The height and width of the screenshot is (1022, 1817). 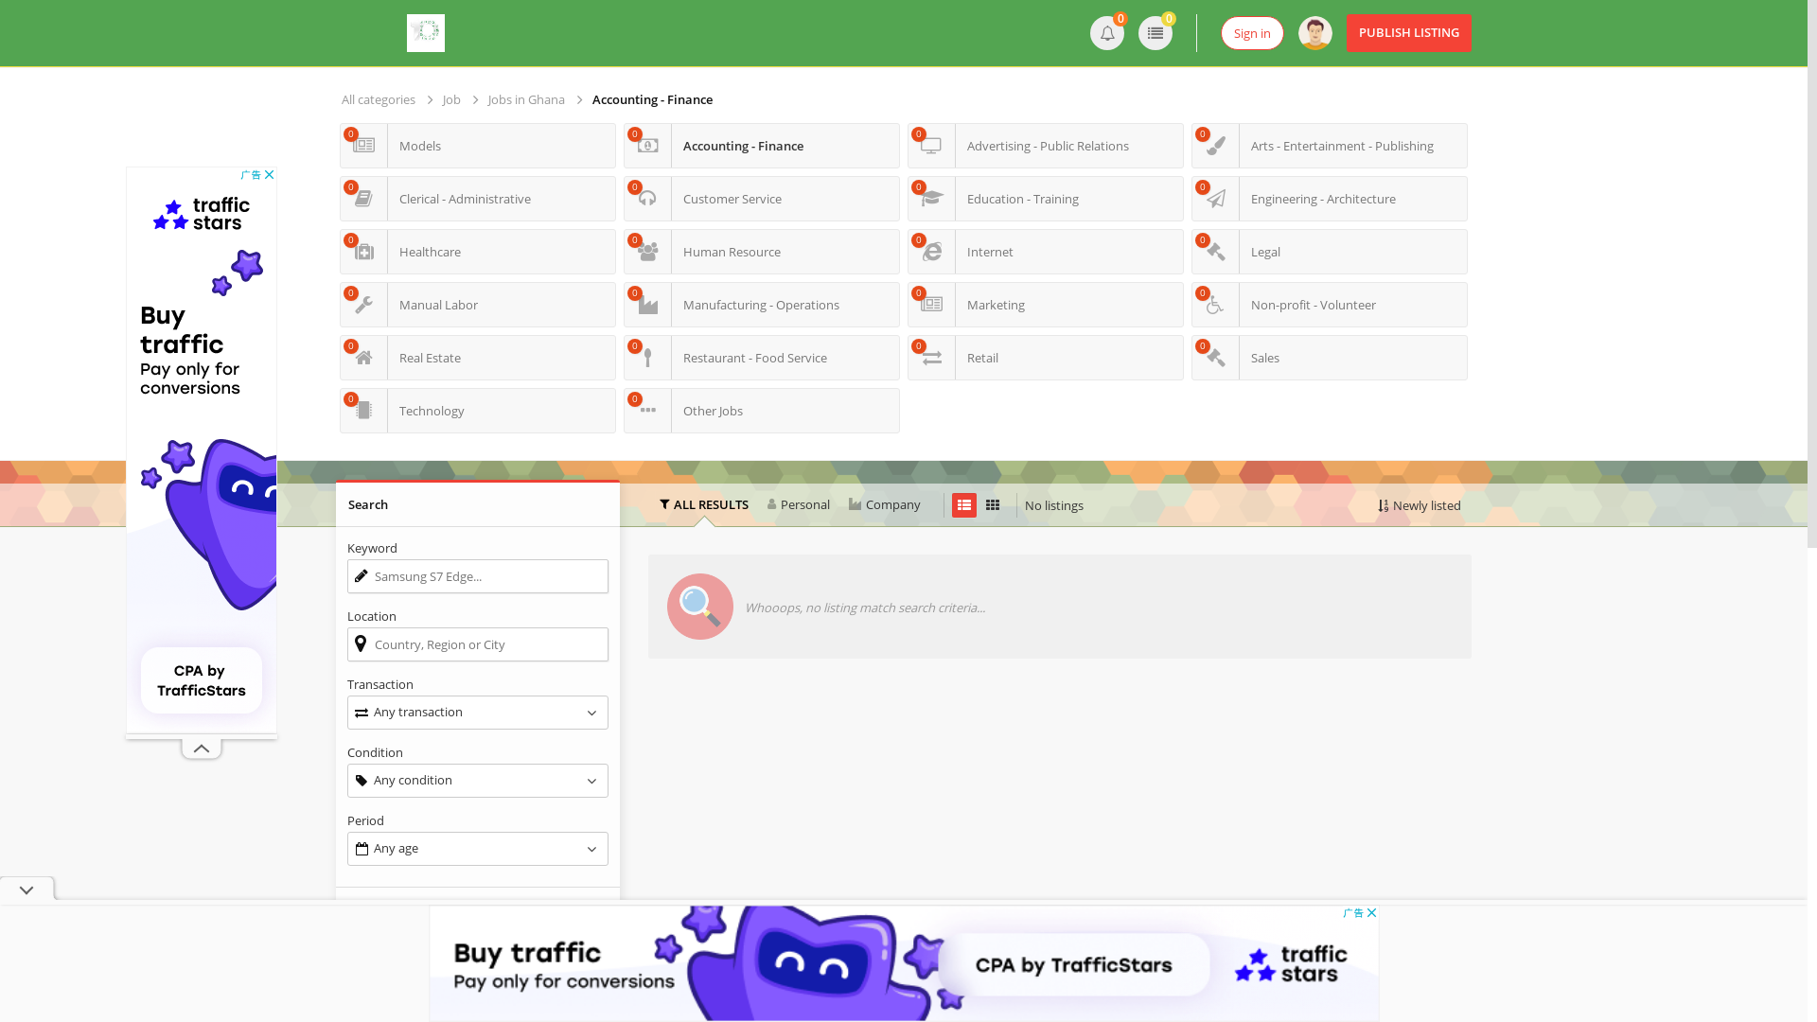 What do you see at coordinates (762, 146) in the screenshot?
I see `Accounting - Finance
0` at bounding box center [762, 146].